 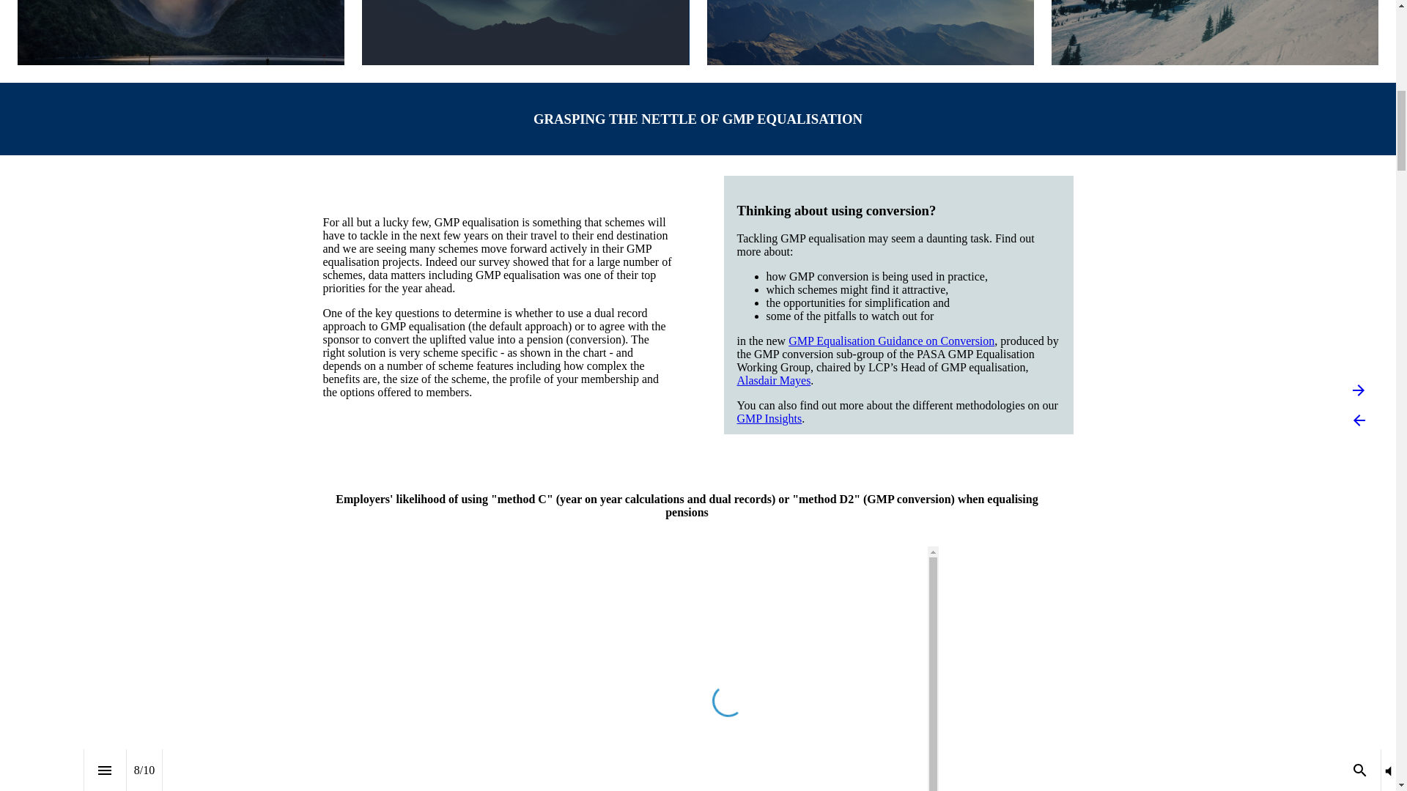 I want to click on GMP Equalisation Guidance on Conversion, so click(x=891, y=341).